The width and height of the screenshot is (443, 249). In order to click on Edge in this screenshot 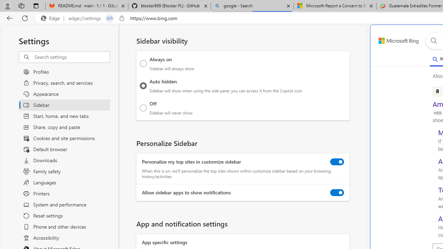, I will do `click(52, 18)`.